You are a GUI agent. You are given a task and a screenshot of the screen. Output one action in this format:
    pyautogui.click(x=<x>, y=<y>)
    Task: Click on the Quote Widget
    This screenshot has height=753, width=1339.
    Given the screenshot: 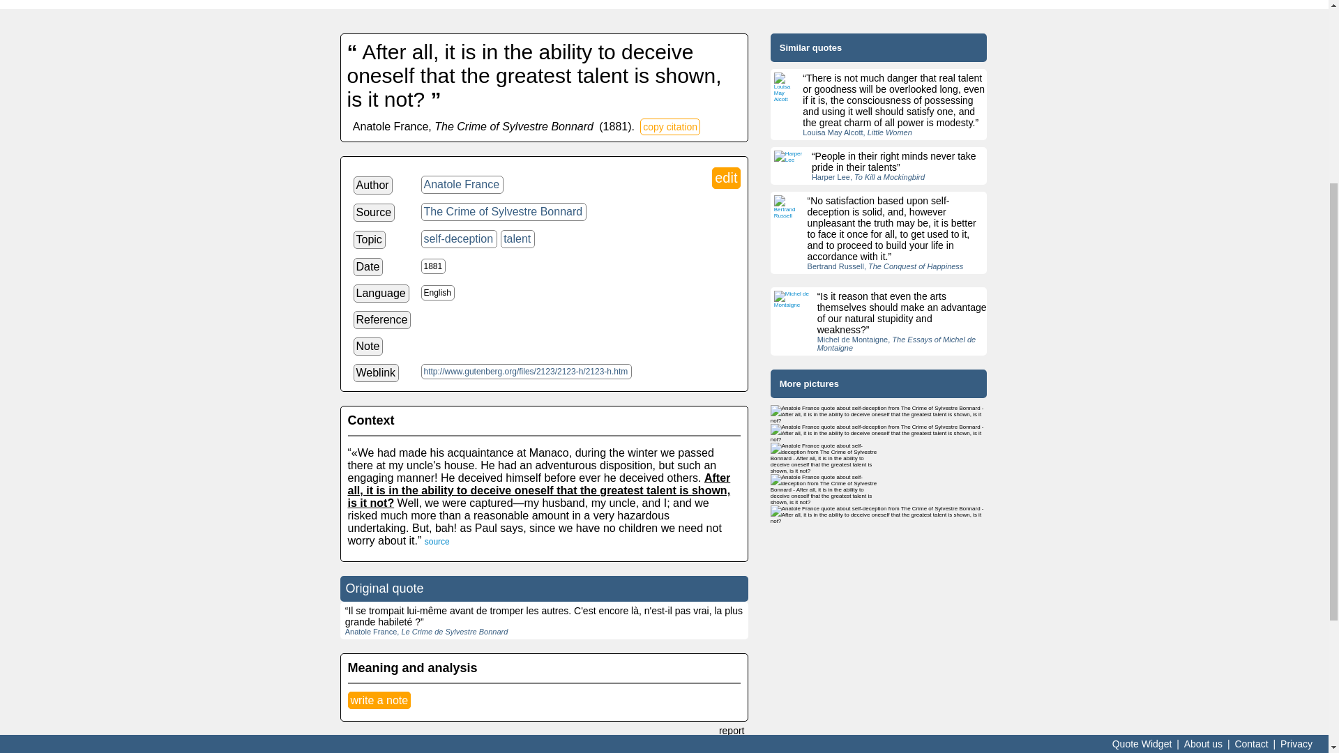 What is the action you would take?
    pyautogui.click(x=1142, y=445)
    